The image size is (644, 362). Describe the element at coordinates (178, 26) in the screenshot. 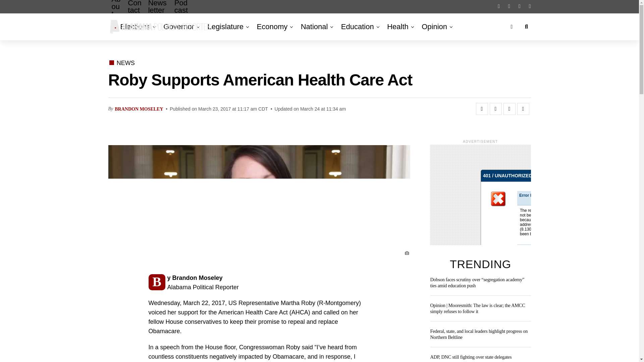

I see `Governor` at that location.